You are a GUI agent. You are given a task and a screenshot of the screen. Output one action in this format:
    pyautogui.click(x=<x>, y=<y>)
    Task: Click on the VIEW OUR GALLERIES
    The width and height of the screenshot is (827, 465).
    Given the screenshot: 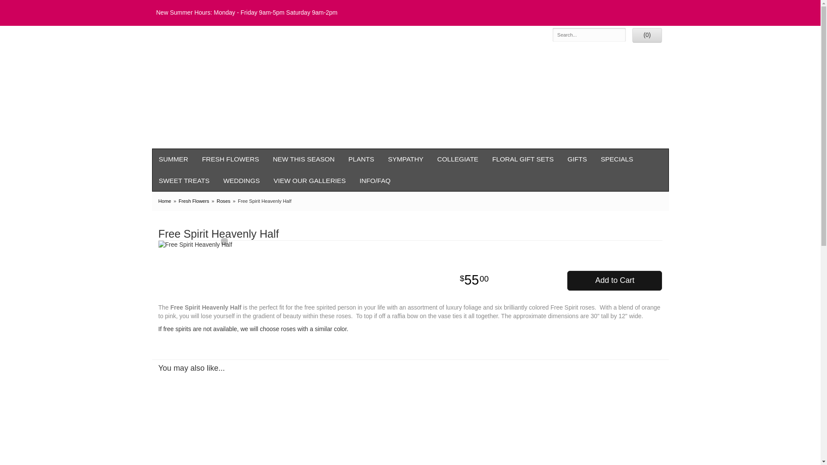 What is the action you would take?
    pyautogui.click(x=309, y=181)
    